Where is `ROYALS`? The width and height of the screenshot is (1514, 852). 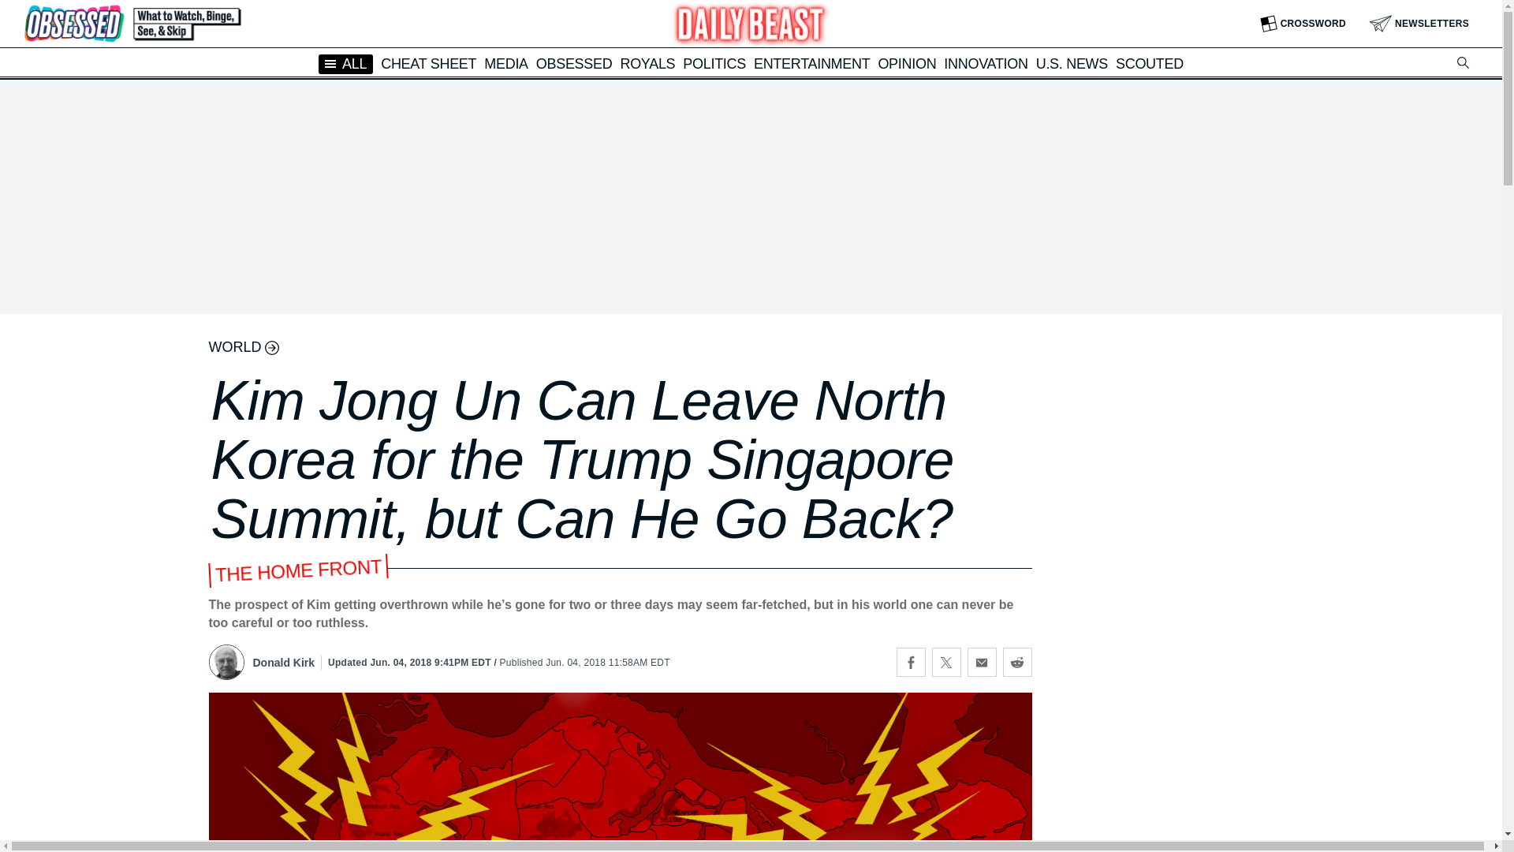 ROYALS is located at coordinates (647, 63).